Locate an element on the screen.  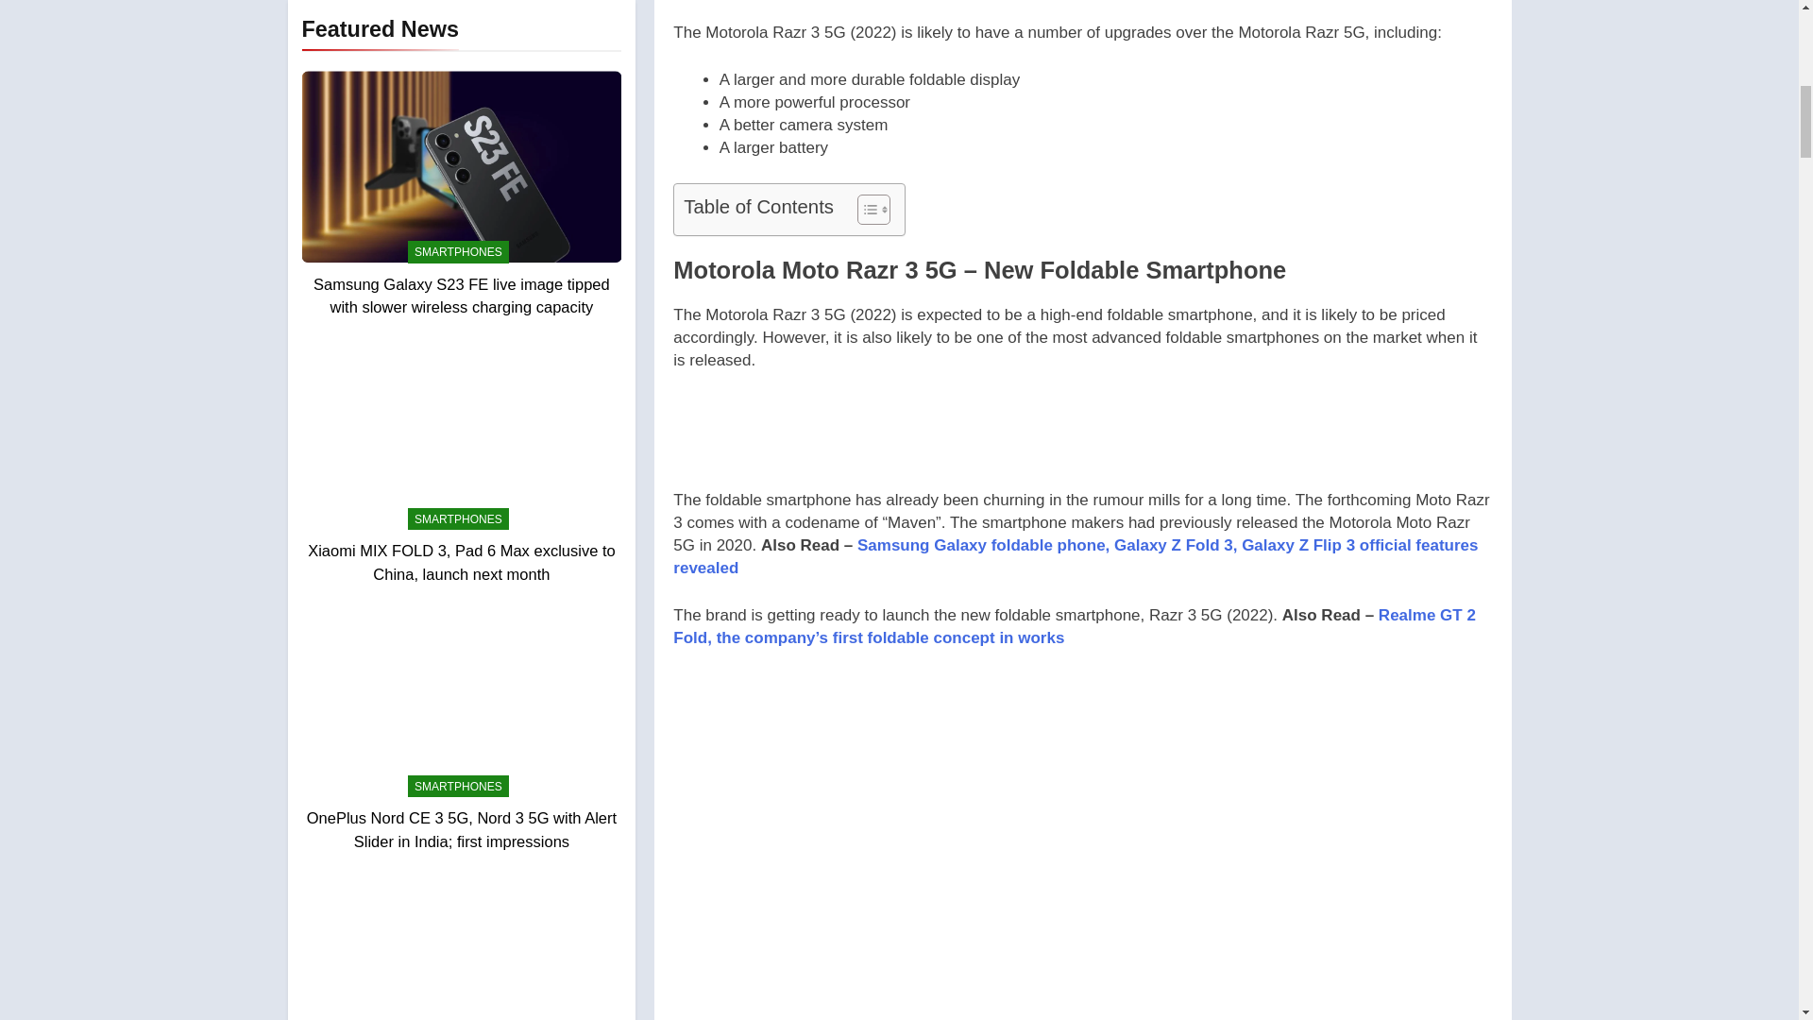
Fitness is located at coordinates (338, 635).